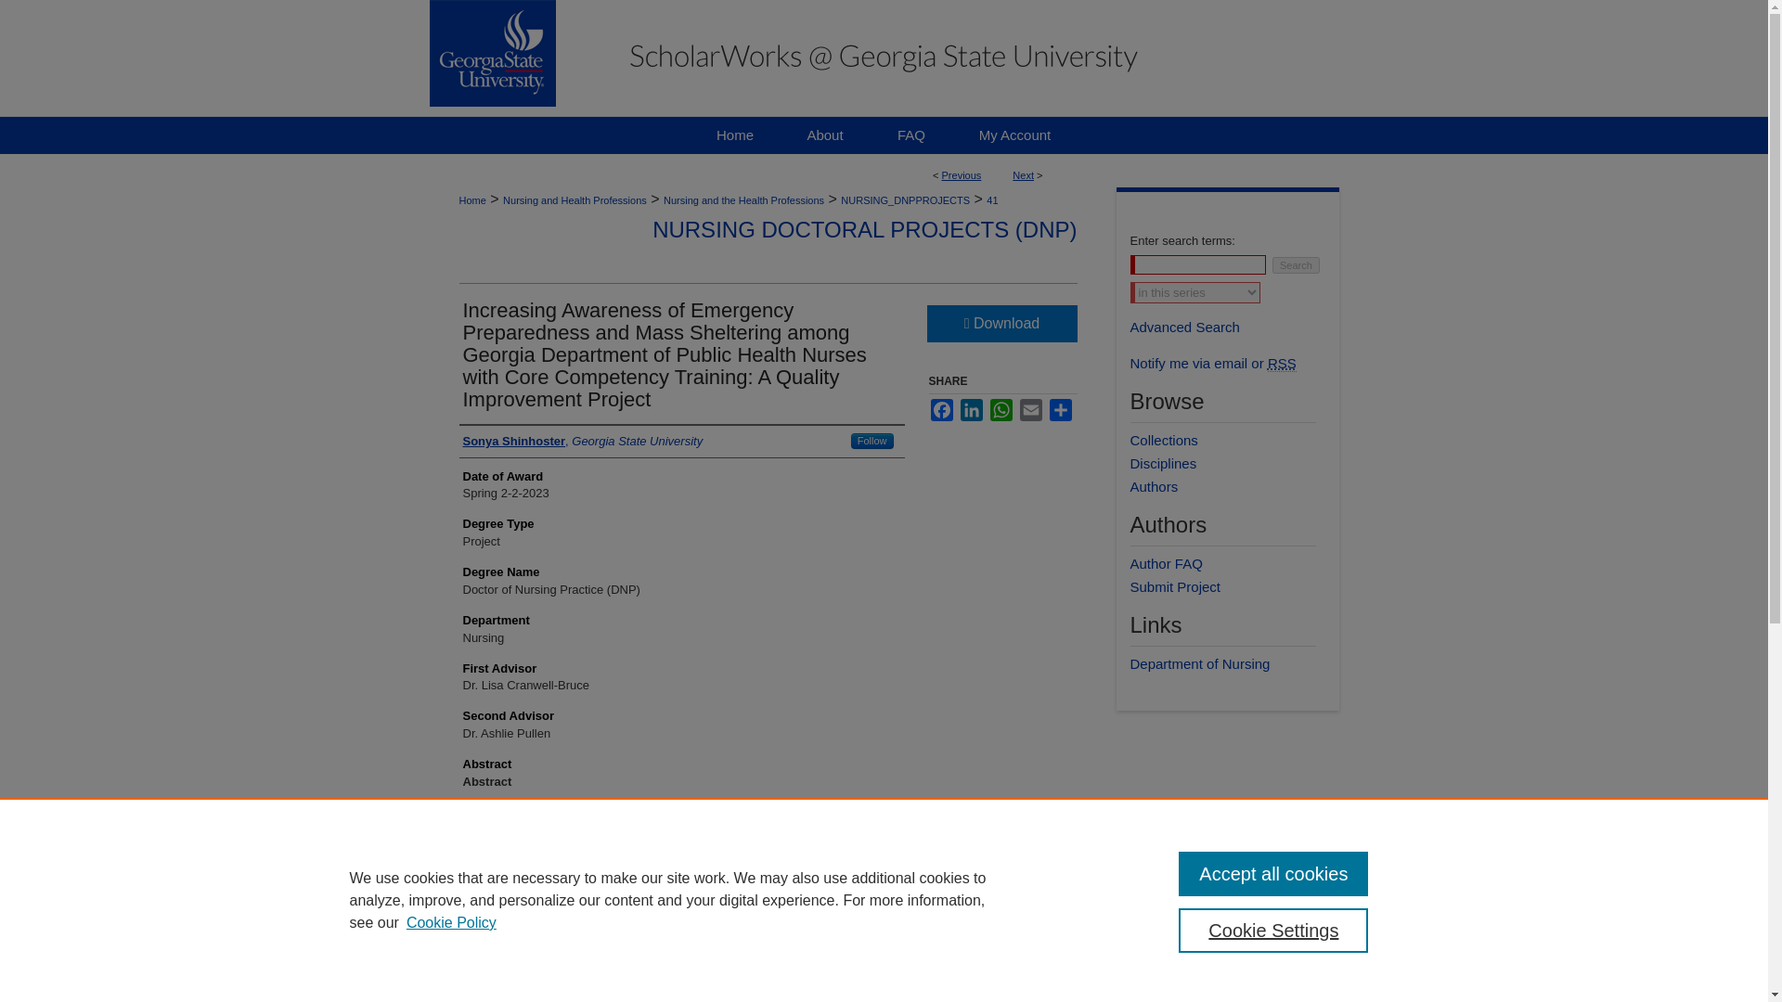  I want to click on Nursing and Health Professions, so click(574, 200).